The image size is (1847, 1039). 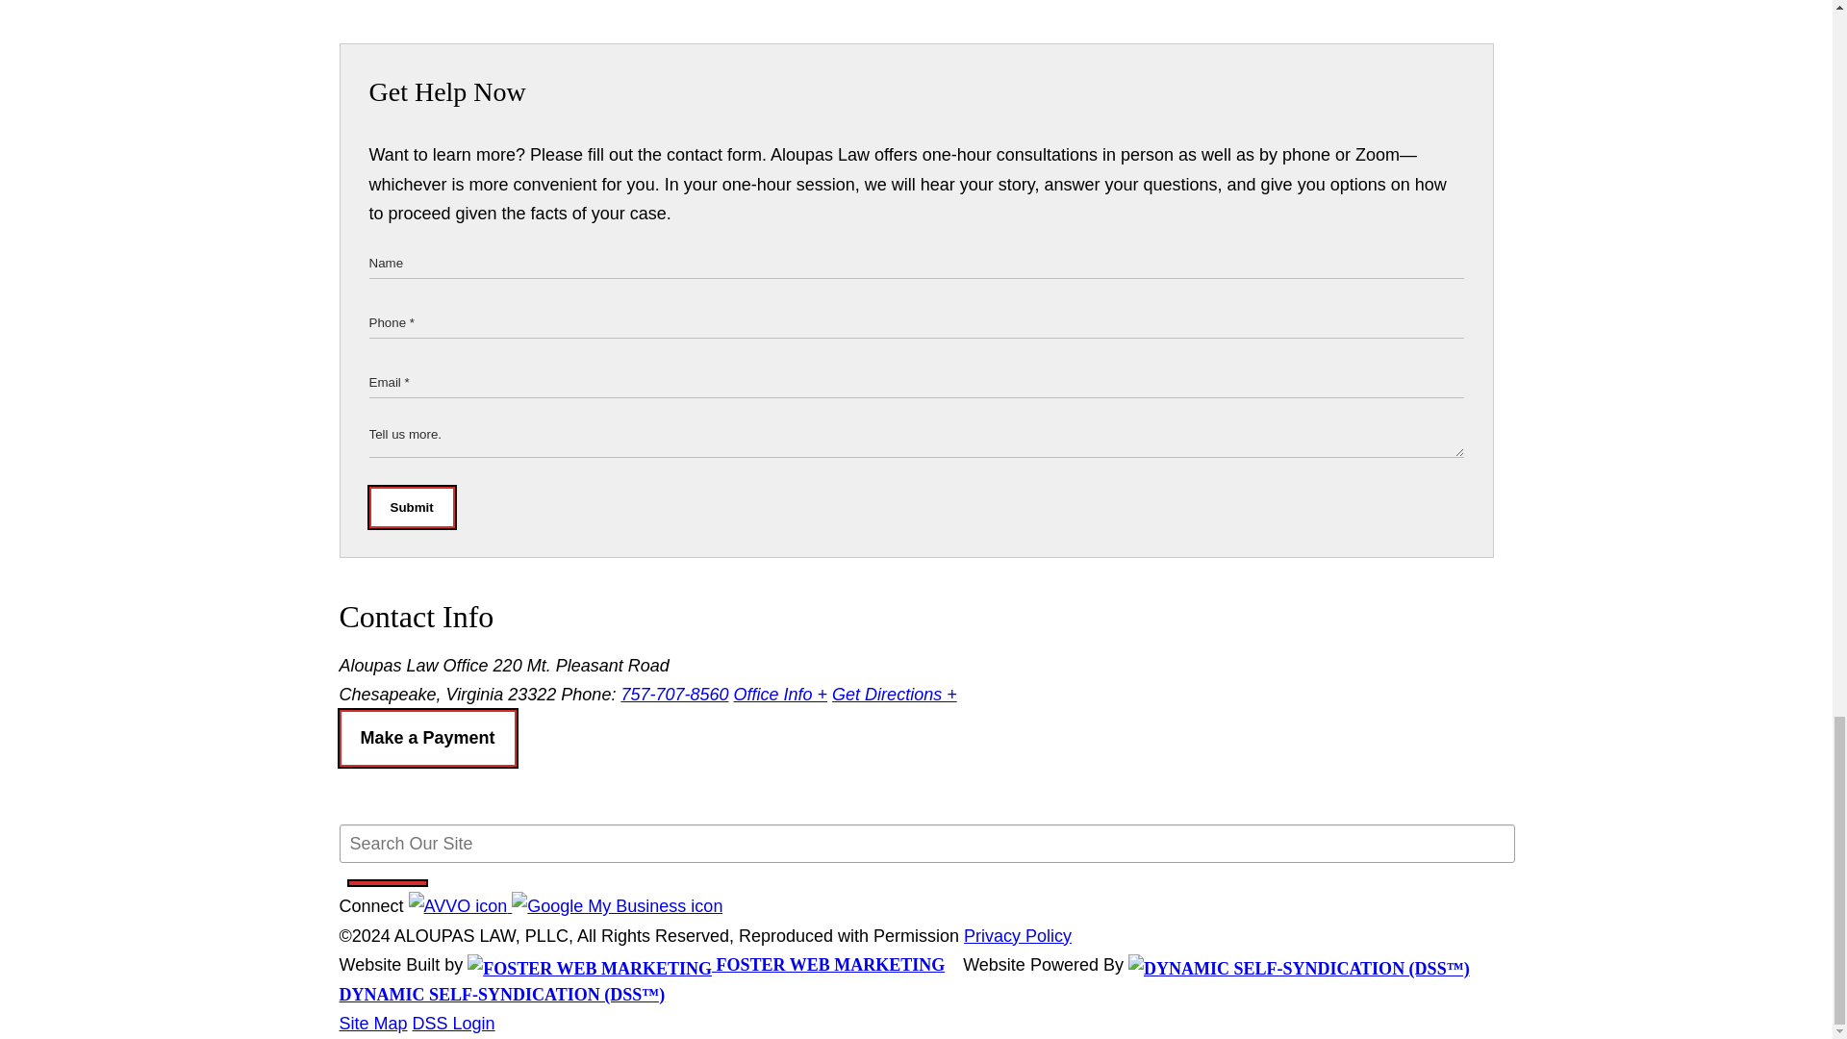 I want to click on Make a Payment, so click(x=426, y=738).